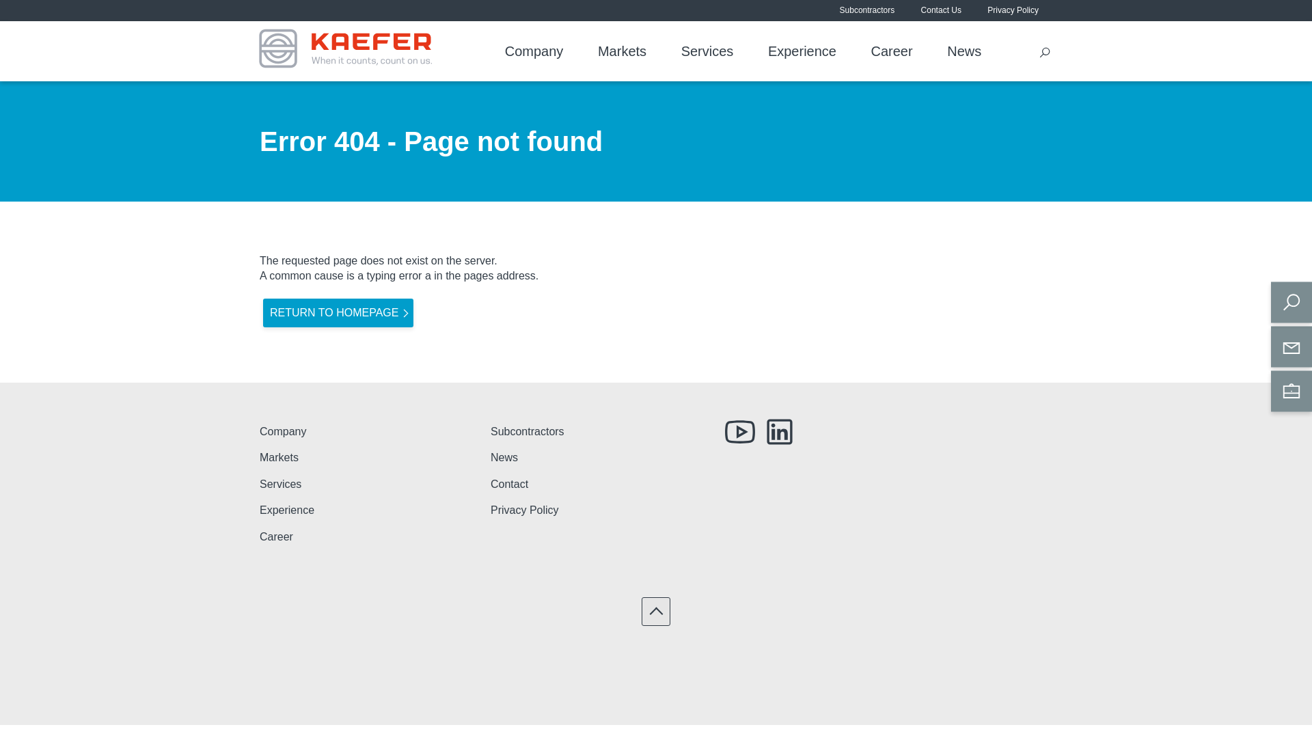 The height and width of the screenshot is (738, 1312). Describe the element at coordinates (802, 52) in the screenshot. I see `Experience` at that location.